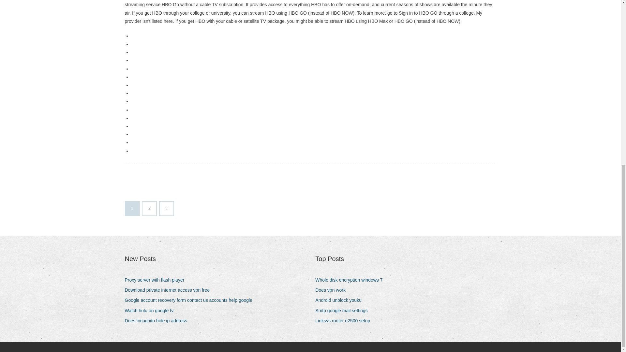 This screenshot has height=352, width=626. Describe the element at coordinates (190, 301) in the screenshot. I see `Google account recovery form contact us accounts help google` at that location.